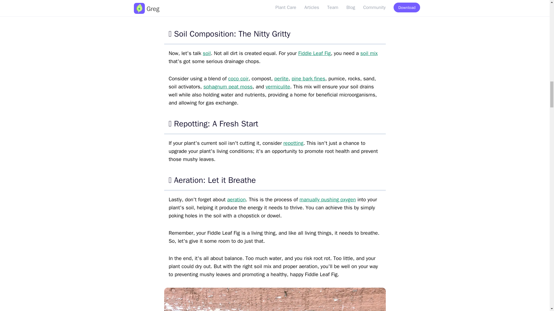  What do you see at coordinates (314, 53) in the screenshot?
I see `Fiddle Leaf Fig` at bounding box center [314, 53].